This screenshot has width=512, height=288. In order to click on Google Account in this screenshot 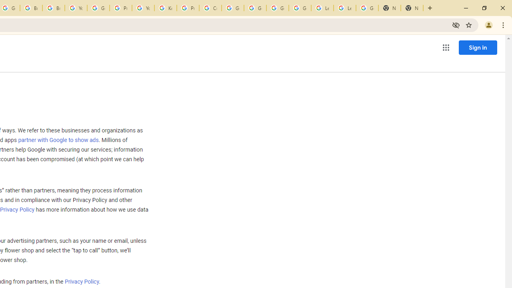, I will do `click(367, 8)`.